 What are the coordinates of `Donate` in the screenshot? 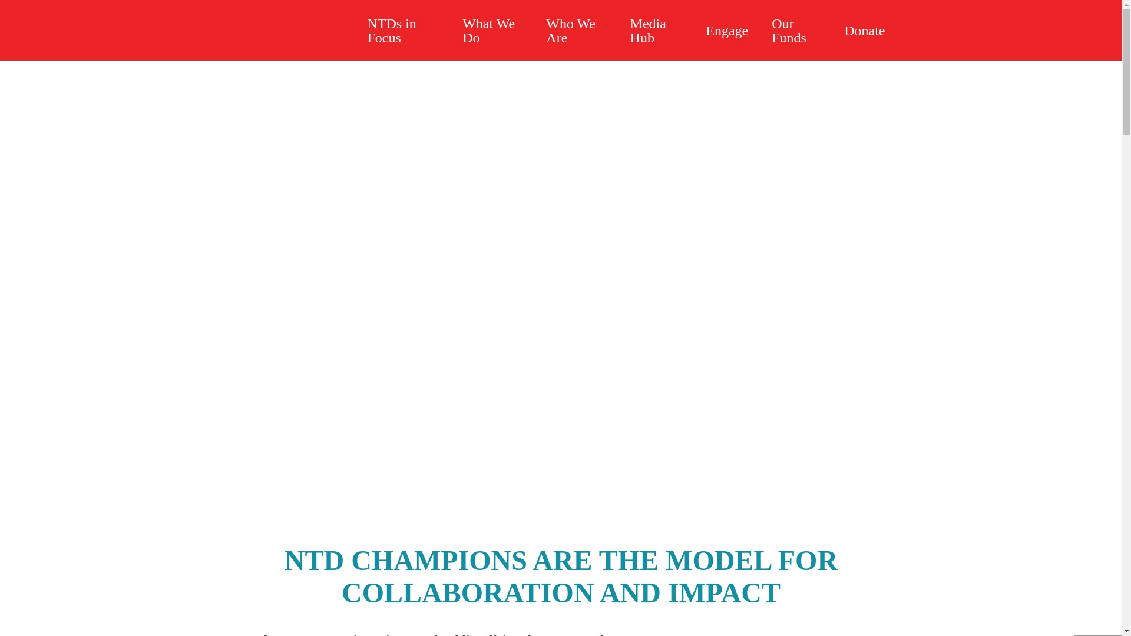 It's located at (865, 30).